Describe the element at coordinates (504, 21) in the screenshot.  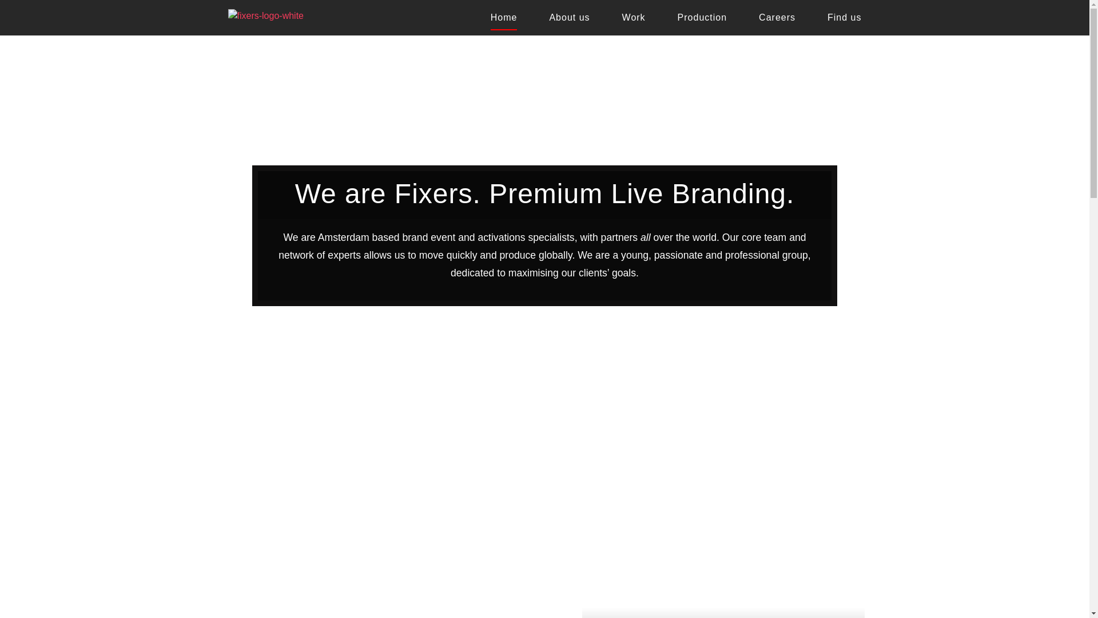
I see `Home` at that location.